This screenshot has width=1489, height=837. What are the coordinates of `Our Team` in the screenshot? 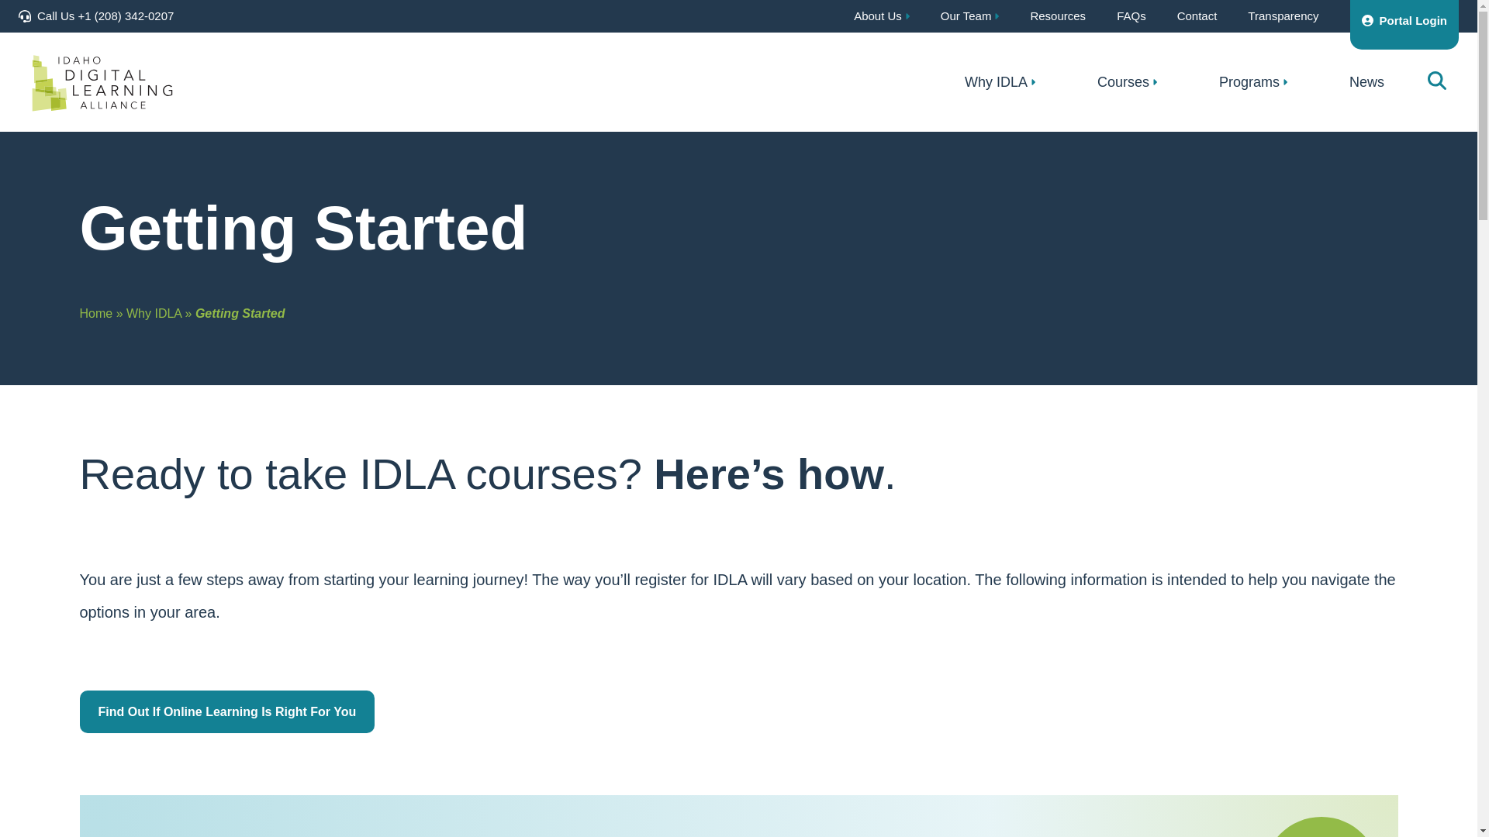 It's located at (970, 16).